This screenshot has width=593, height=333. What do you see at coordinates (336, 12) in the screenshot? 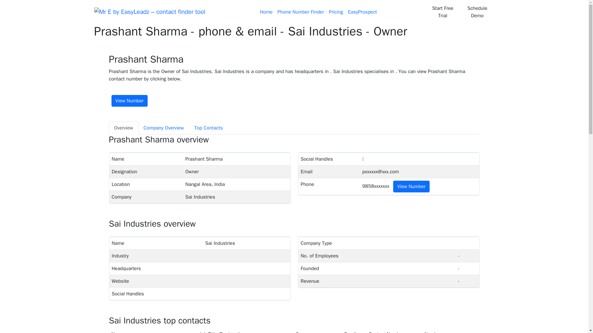
I see `Pricing` at bounding box center [336, 12].